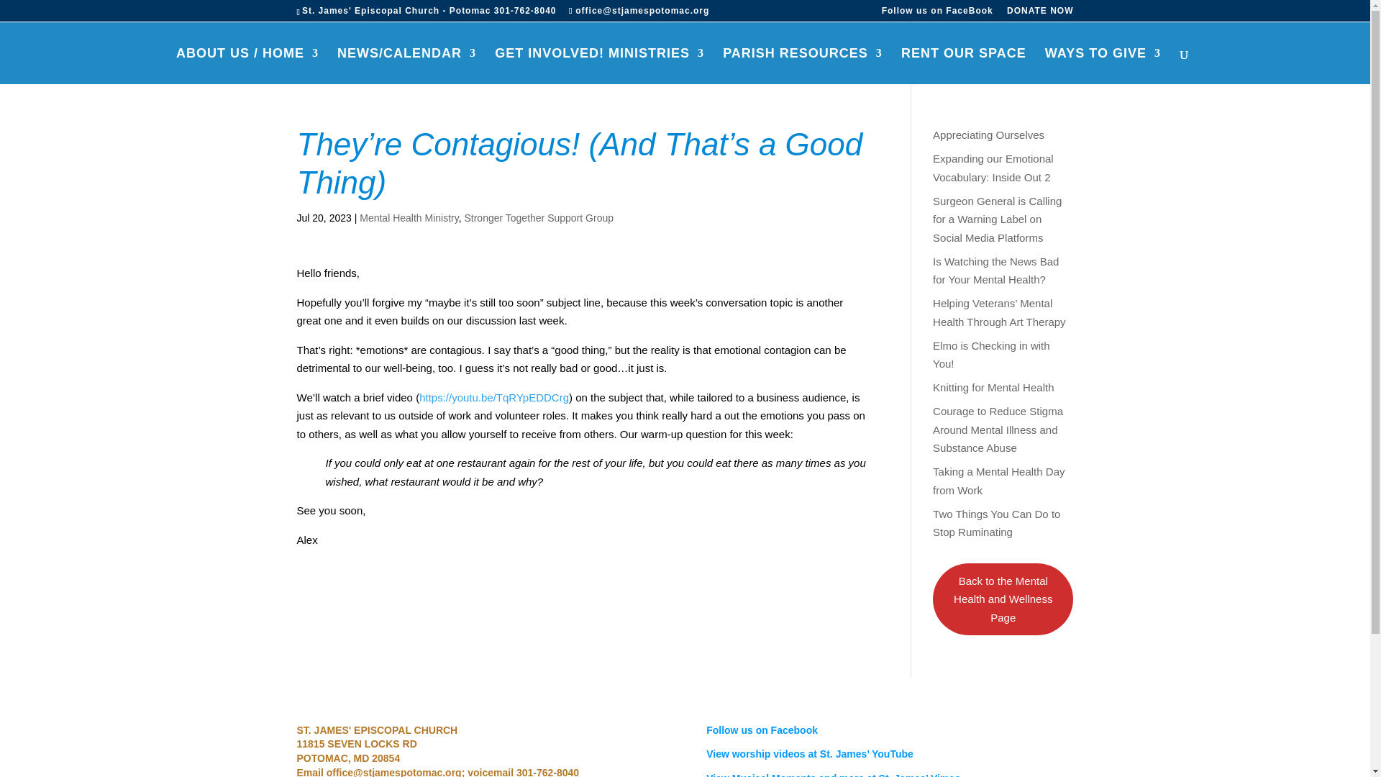 This screenshot has width=1381, height=777. I want to click on WAYS TO GIVE, so click(1103, 65).